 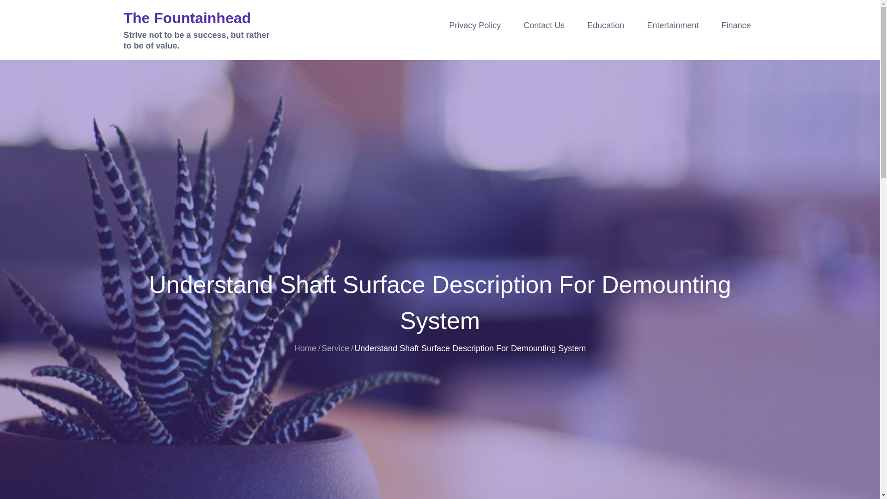 What do you see at coordinates (188, 18) in the screenshot?
I see `The Fountainhead` at bounding box center [188, 18].